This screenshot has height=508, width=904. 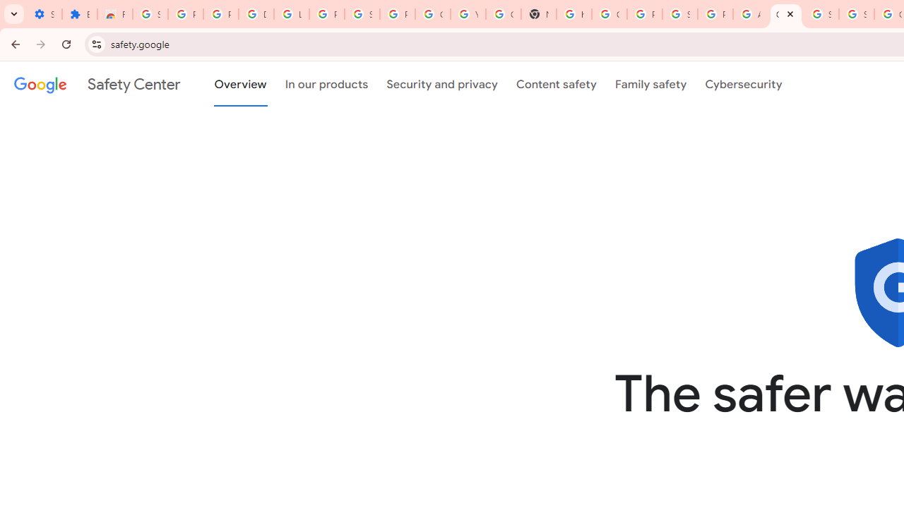 I want to click on Google Safety Center - Stay Safer Online, so click(x=785, y=14).